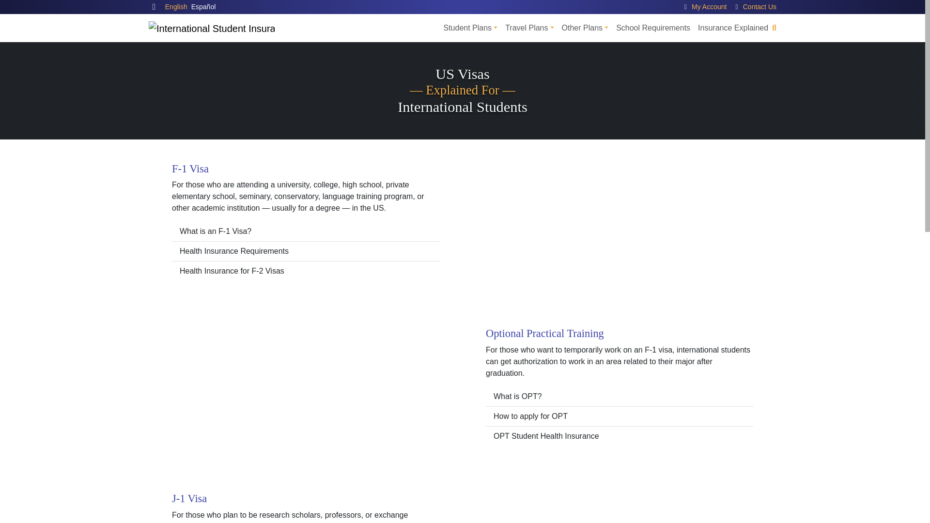 Image resolution: width=930 pixels, height=523 pixels. I want to click on J-1 Visa, so click(189, 499).